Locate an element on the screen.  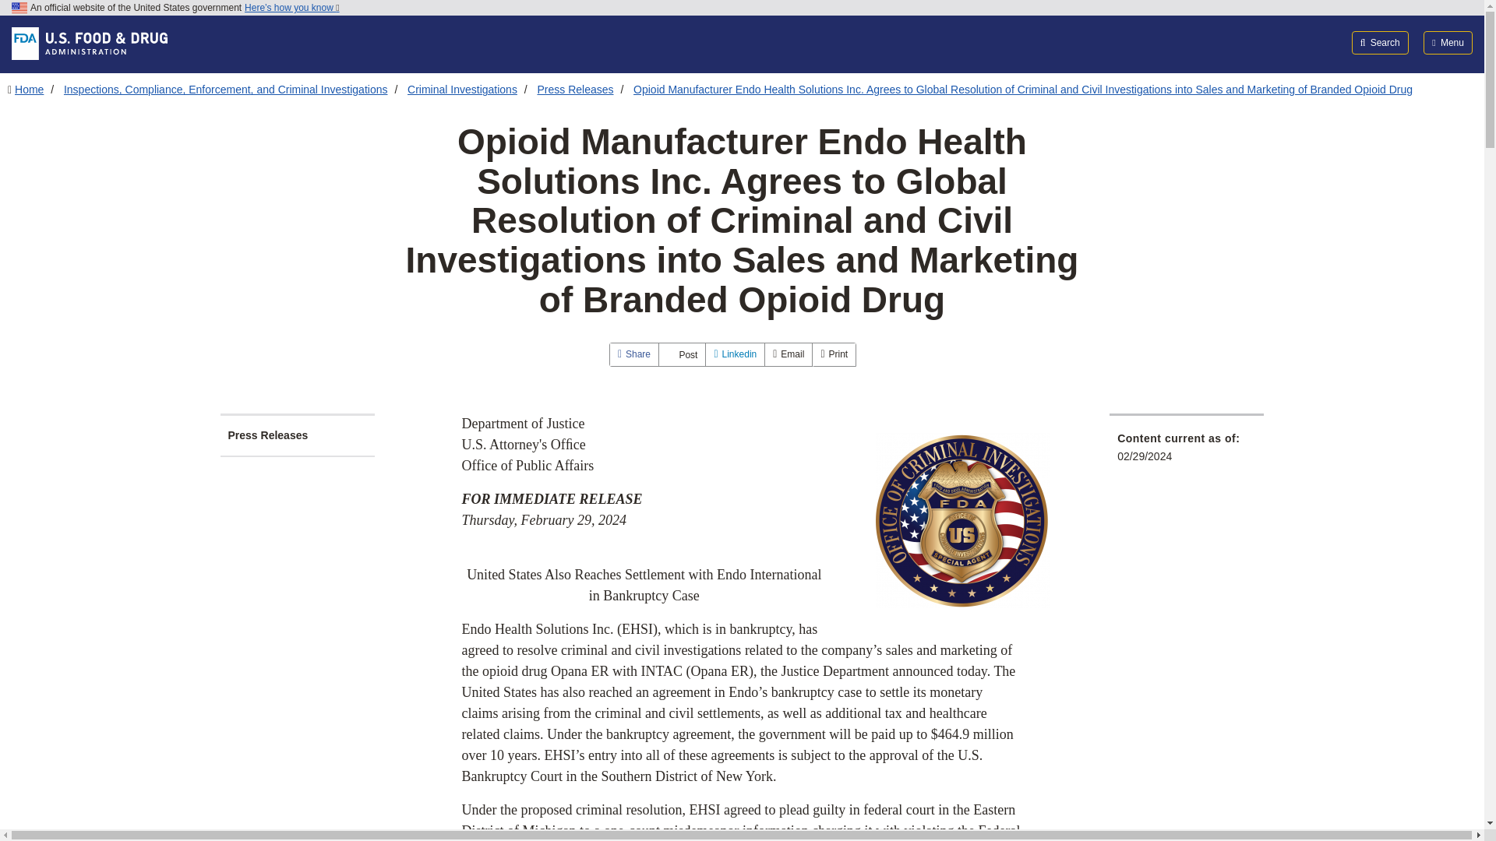
Print this page is located at coordinates (834, 354).